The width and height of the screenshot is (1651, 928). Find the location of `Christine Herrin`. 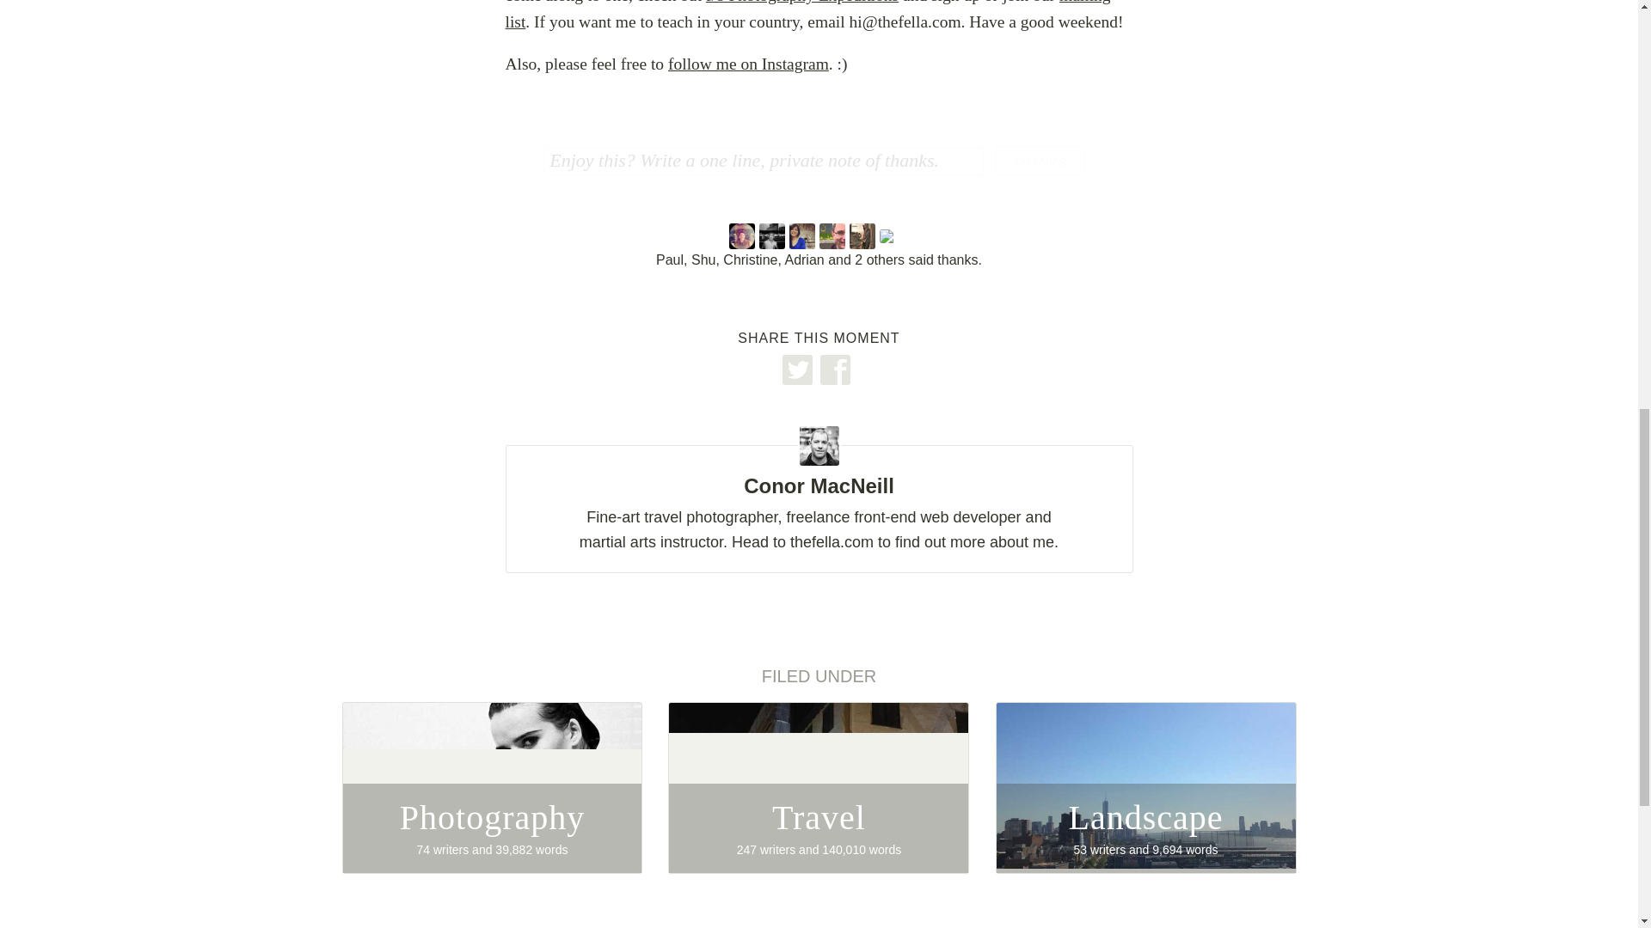

Christine Herrin is located at coordinates (818, 478).